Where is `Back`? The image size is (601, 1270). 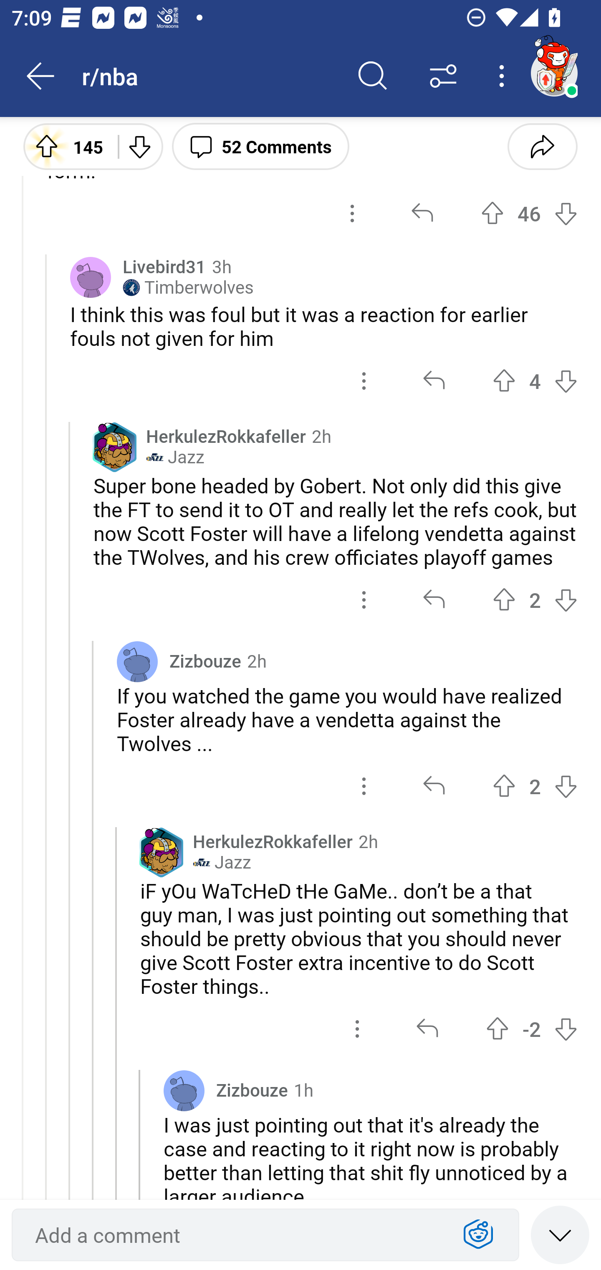
Back is located at coordinates (41, 76).